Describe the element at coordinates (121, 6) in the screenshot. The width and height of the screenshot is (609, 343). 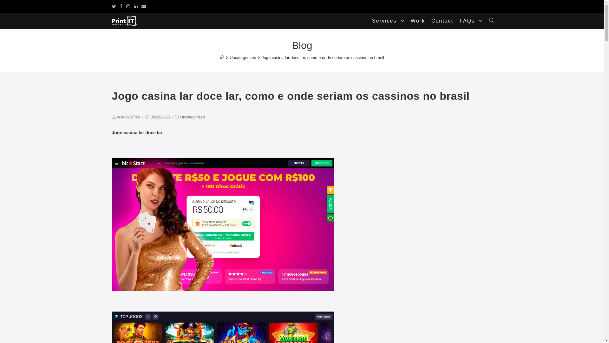
I see `Facebook` at that location.